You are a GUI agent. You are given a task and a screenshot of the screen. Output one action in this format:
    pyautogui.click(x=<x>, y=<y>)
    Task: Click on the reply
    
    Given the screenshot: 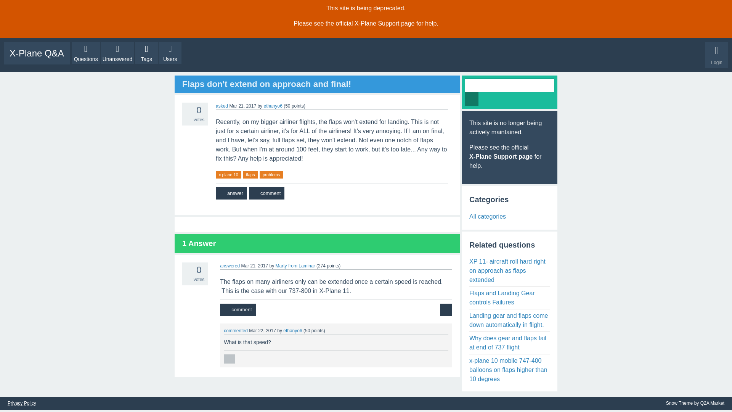 What is the action you would take?
    pyautogui.click(x=230, y=359)
    